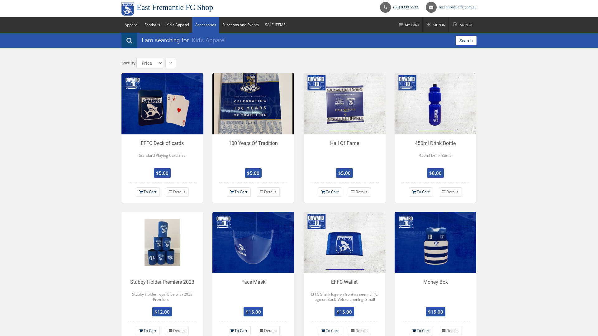 This screenshot has width=598, height=336. Describe the element at coordinates (435, 312) in the screenshot. I see `$15.00` at that location.